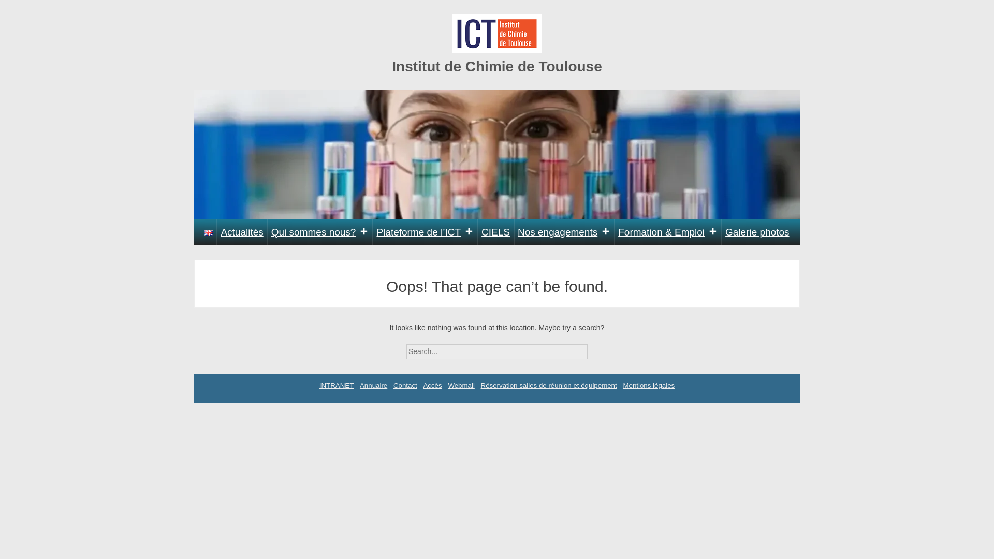 Image resolution: width=994 pixels, height=559 pixels. Describe the element at coordinates (496, 232) in the screenshot. I see `CIELS` at that location.